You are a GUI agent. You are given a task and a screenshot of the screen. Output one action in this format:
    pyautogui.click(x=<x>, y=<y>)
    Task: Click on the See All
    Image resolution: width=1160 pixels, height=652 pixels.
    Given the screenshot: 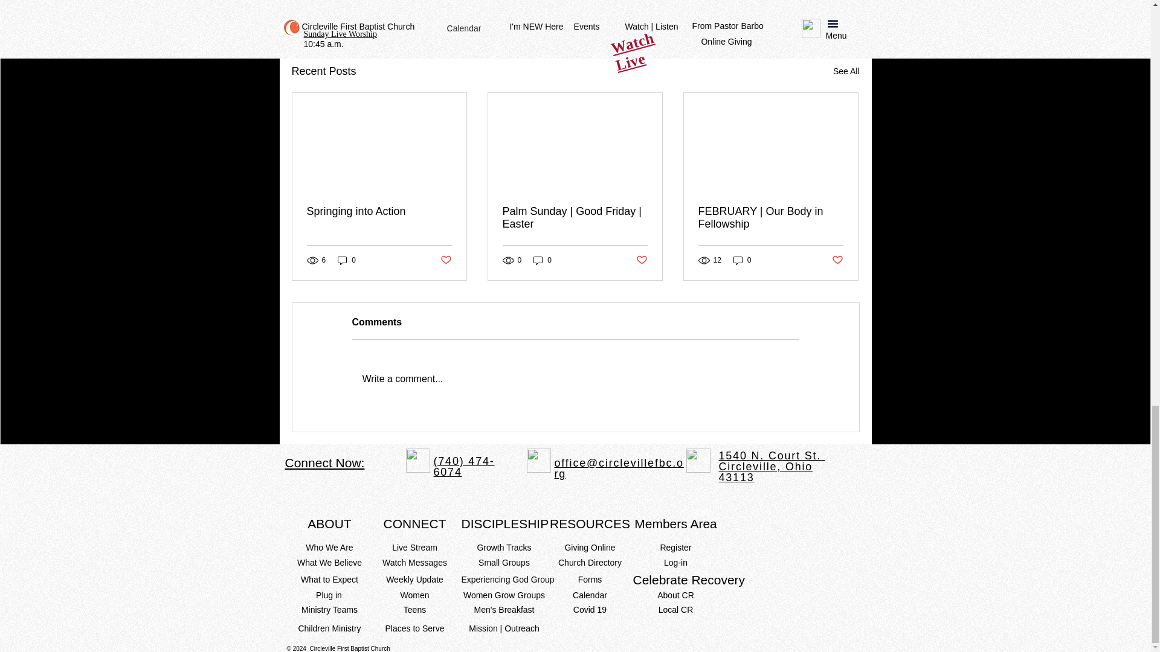 What is the action you would take?
    pyautogui.click(x=846, y=71)
    